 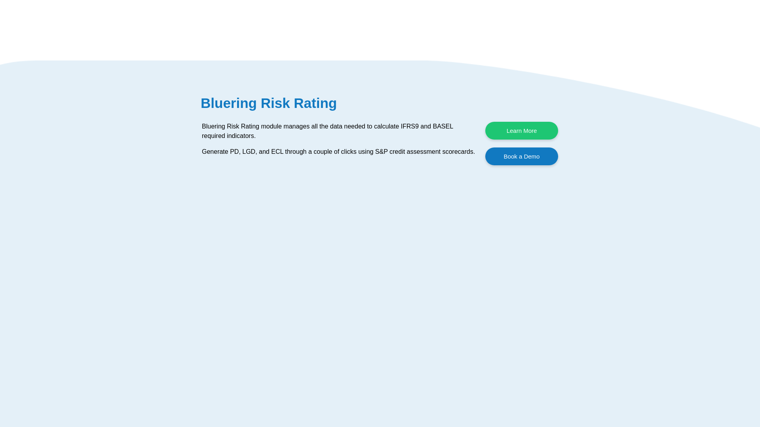 I want to click on Book a Demo, so click(x=522, y=156).